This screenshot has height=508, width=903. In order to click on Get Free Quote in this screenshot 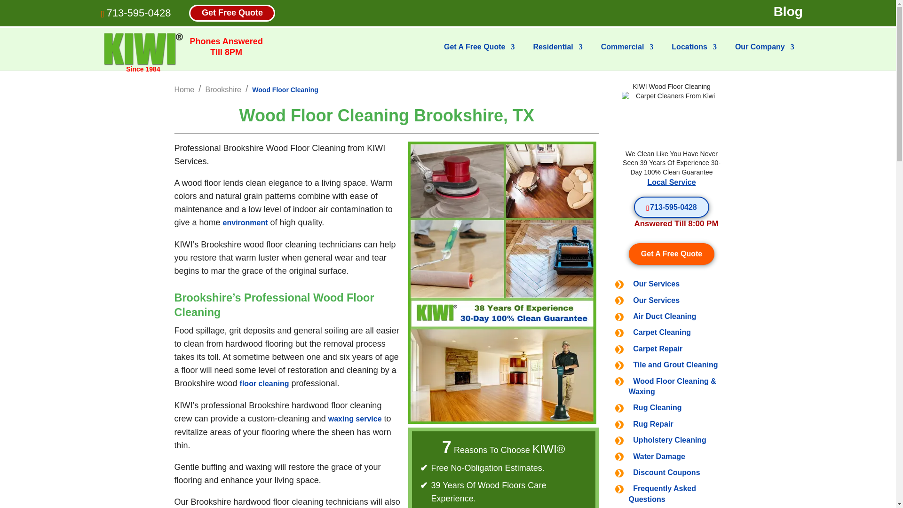, I will do `click(232, 12)`.